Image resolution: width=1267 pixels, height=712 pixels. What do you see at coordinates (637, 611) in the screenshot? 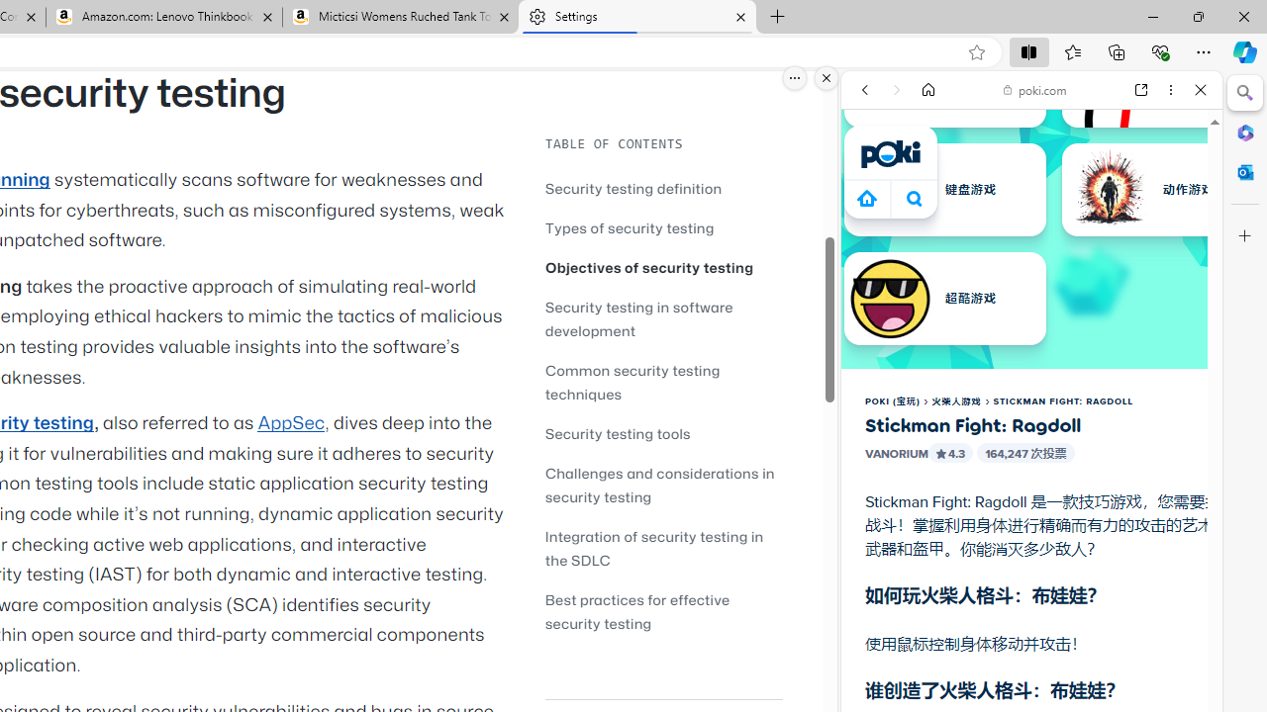
I see `Best practices for effective security testing` at bounding box center [637, 611].